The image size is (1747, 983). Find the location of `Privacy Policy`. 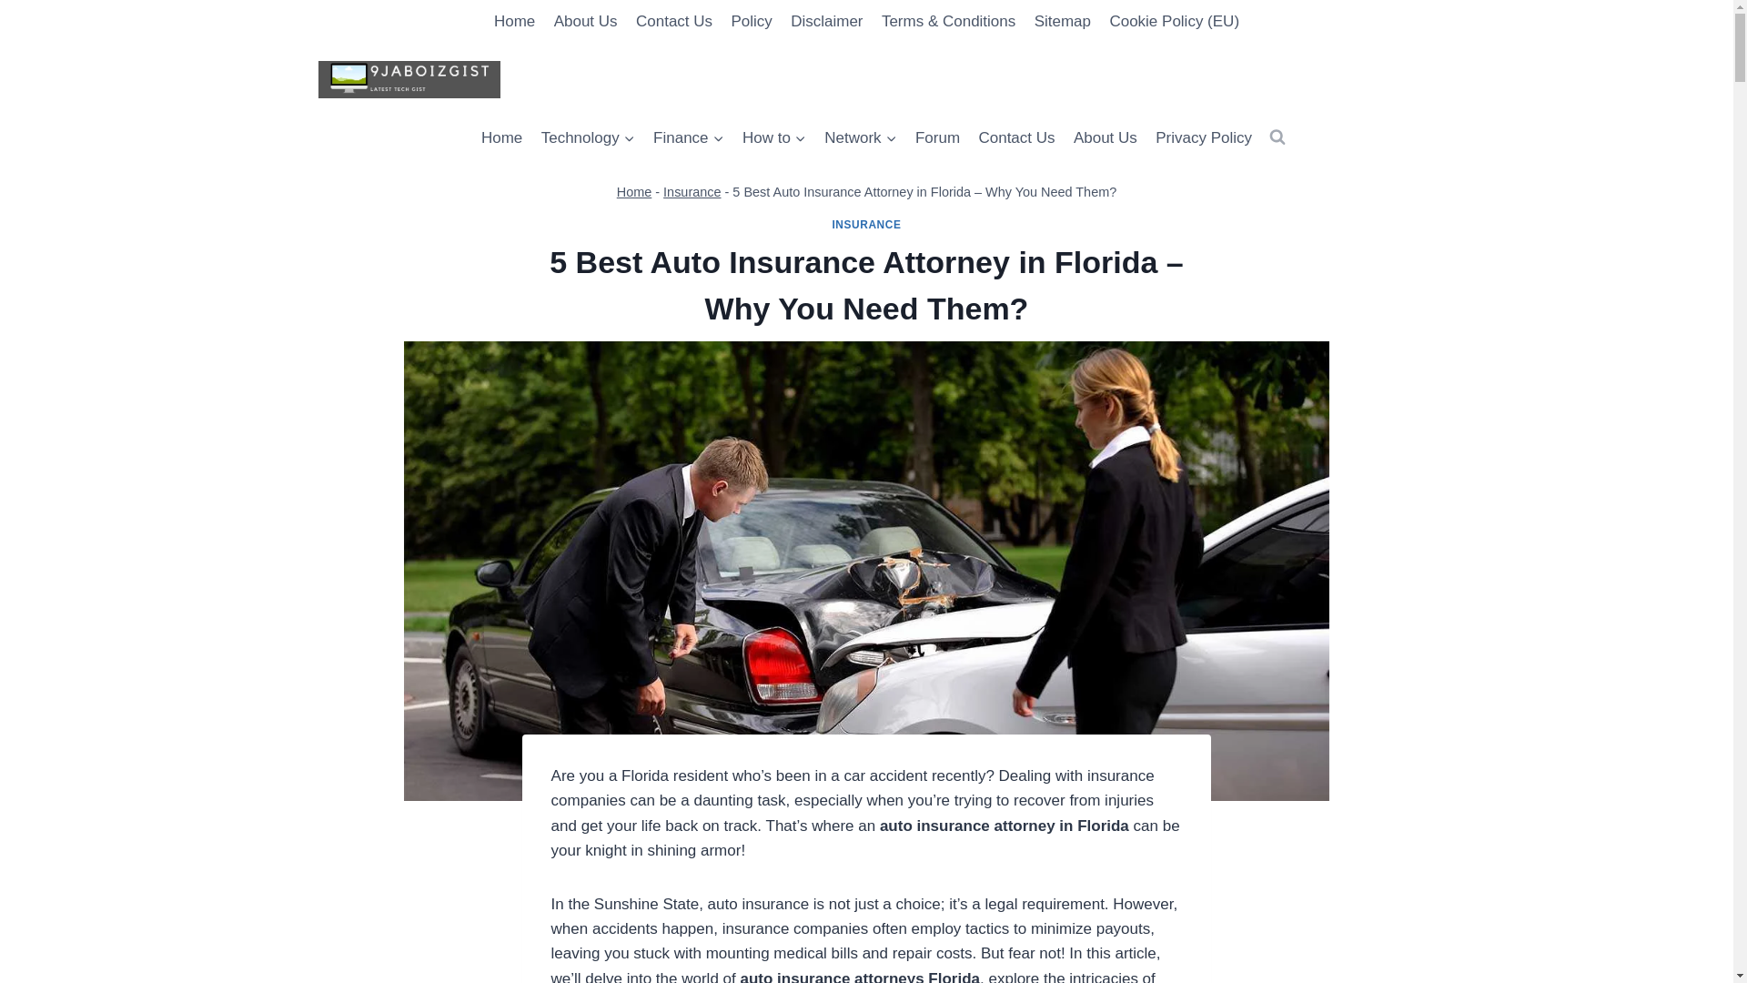

Privacy Policy is located at coordinates (1203, 138).